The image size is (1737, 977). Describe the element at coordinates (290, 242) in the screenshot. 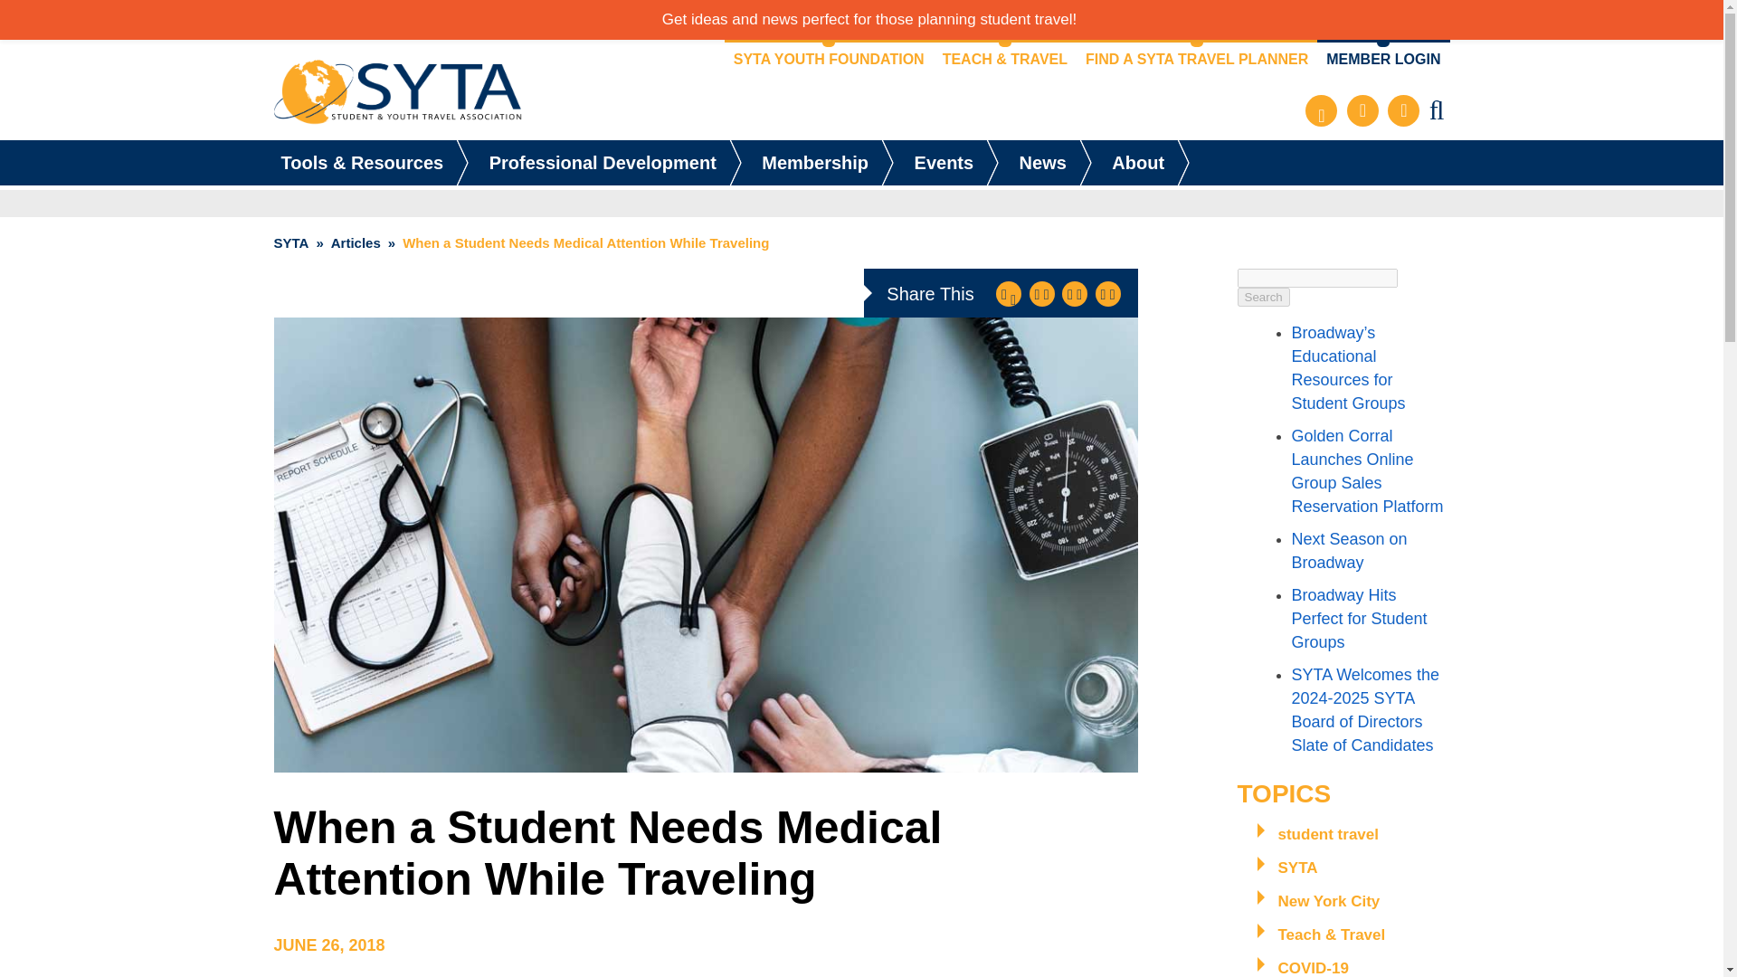

I see `Go to SYTA.` at that location.